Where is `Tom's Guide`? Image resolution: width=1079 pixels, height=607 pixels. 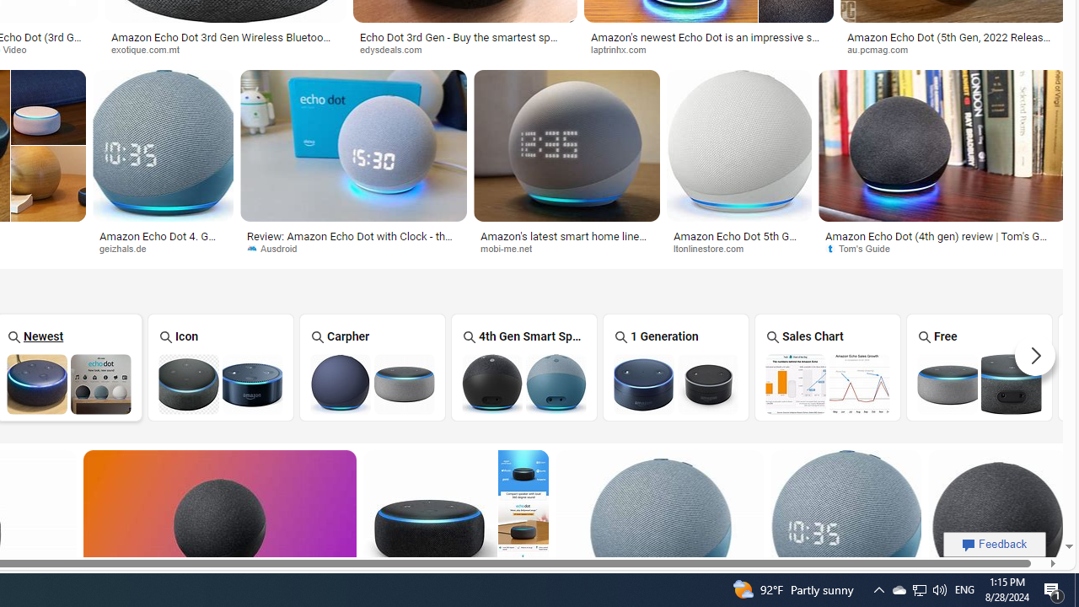
Tom's Guide is located at coordinates (863, 248).